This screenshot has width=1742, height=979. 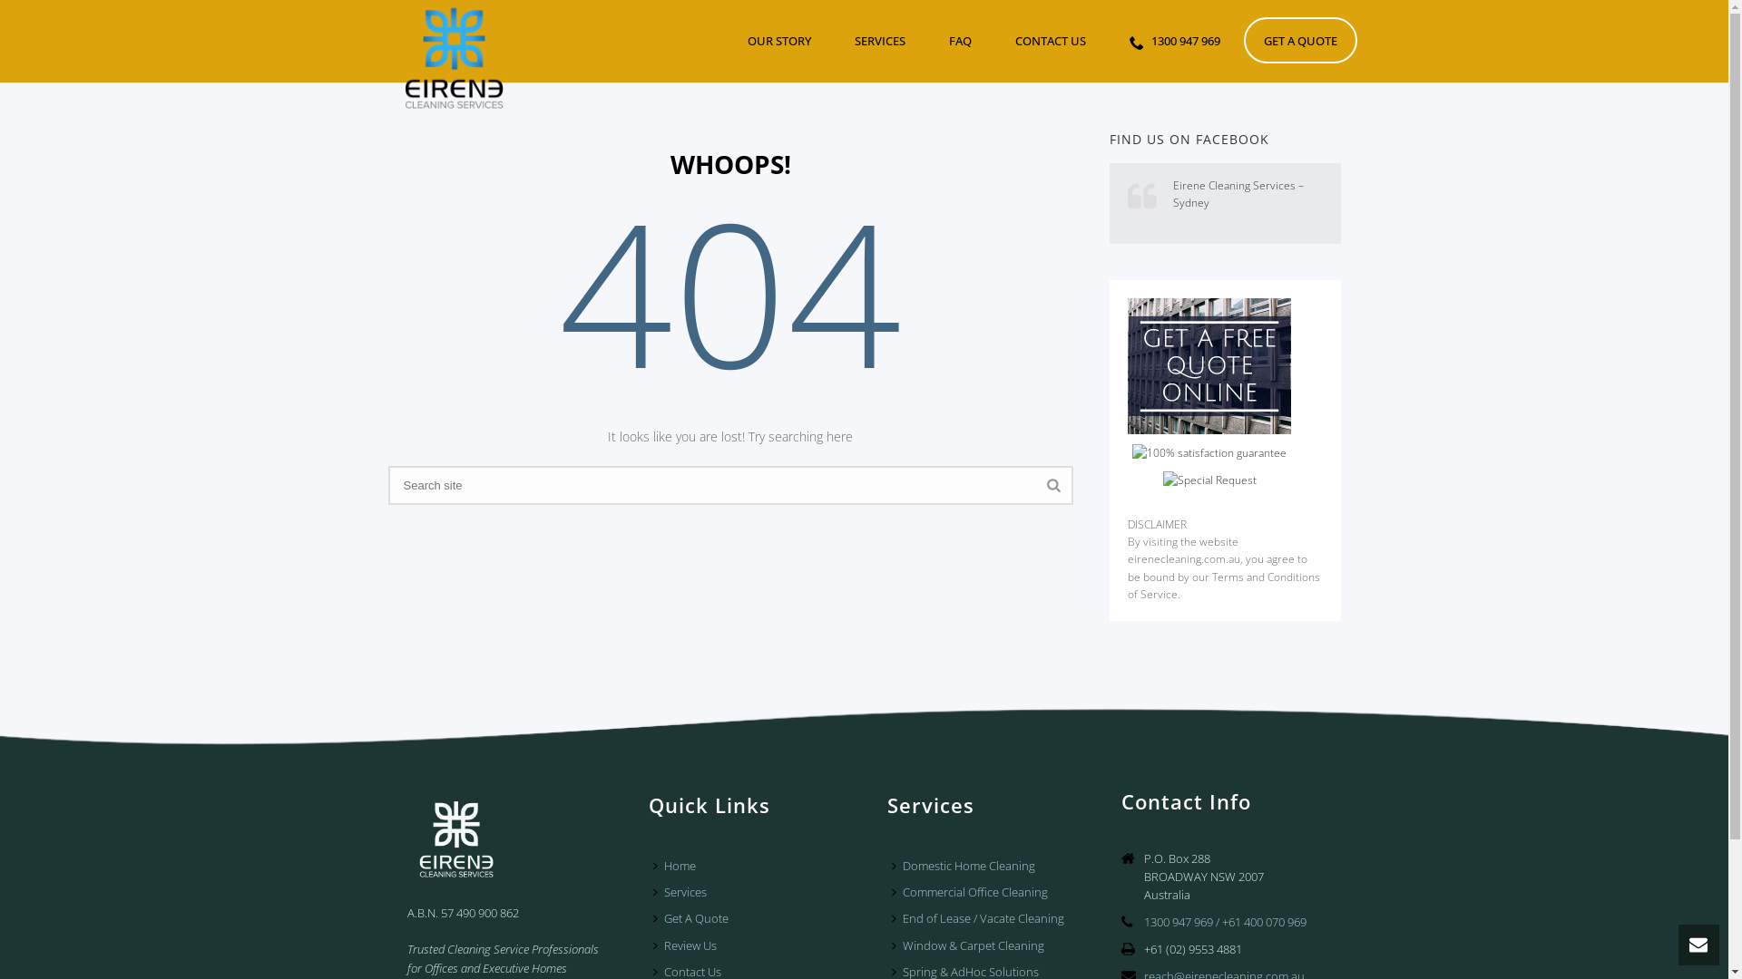 I want to click on Services, so click(x=684, y=892).